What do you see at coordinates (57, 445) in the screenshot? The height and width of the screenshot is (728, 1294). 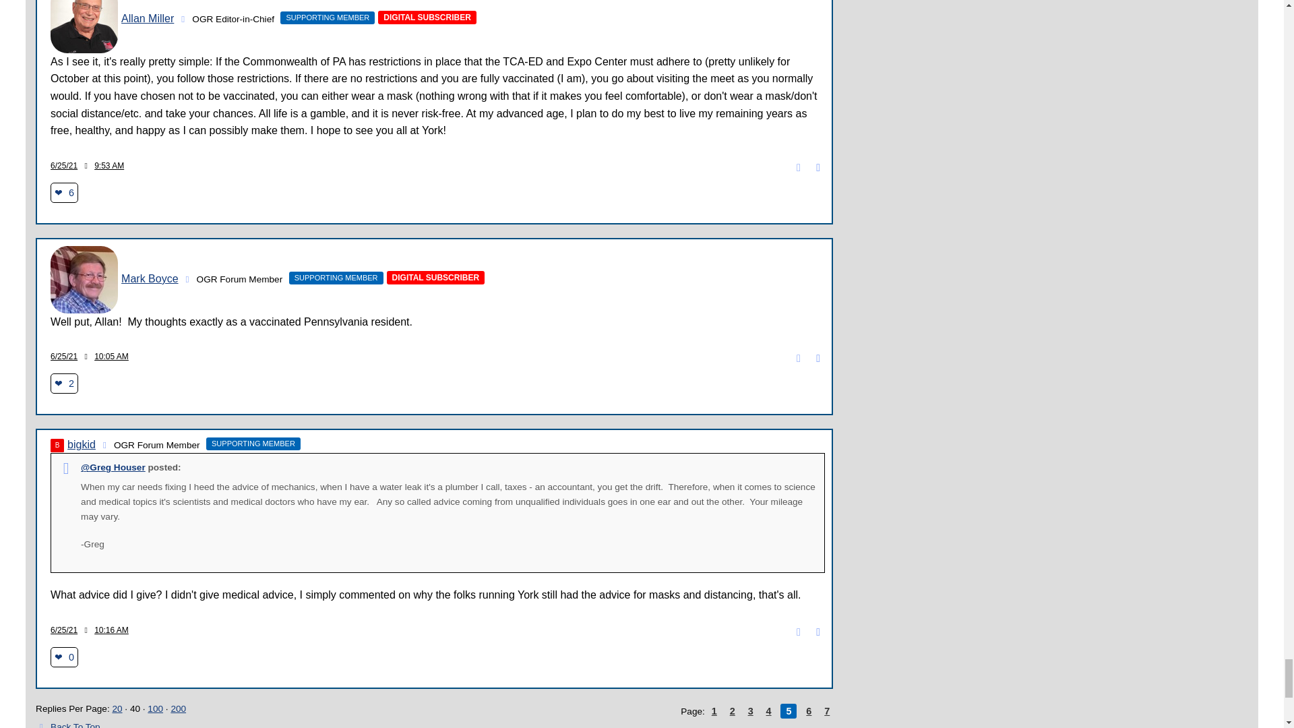 I see `B` at bounding box center [57, 445].